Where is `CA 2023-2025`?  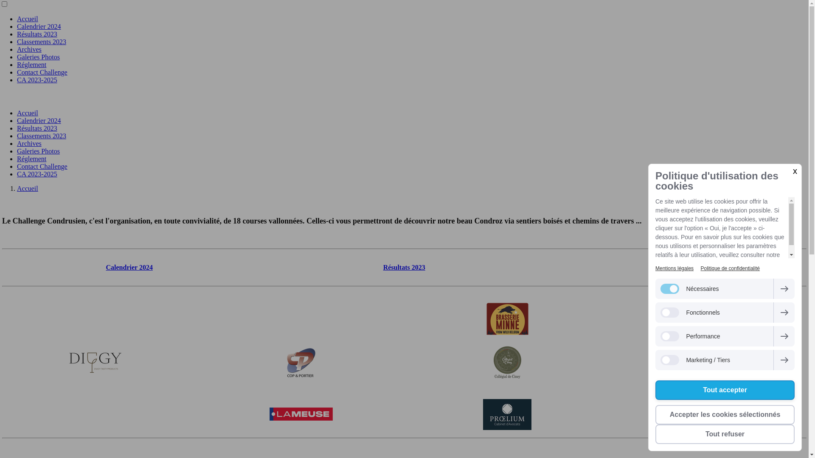 CA 2023-2025 is located at coordinates (37, 80).